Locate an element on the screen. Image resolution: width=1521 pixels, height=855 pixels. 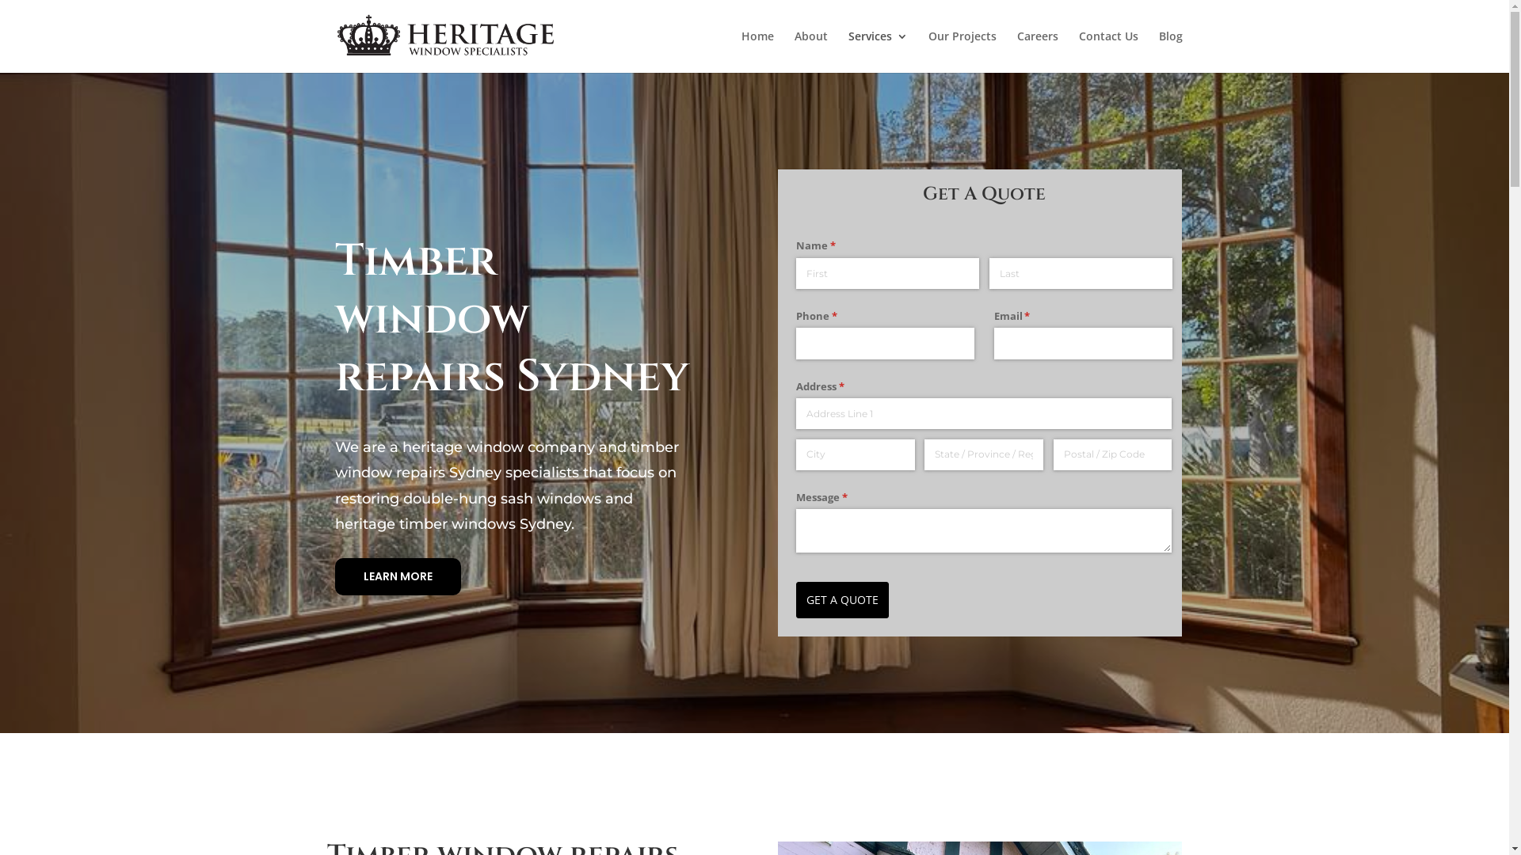
GET A QUOTE is located at coordinates (843, 600).